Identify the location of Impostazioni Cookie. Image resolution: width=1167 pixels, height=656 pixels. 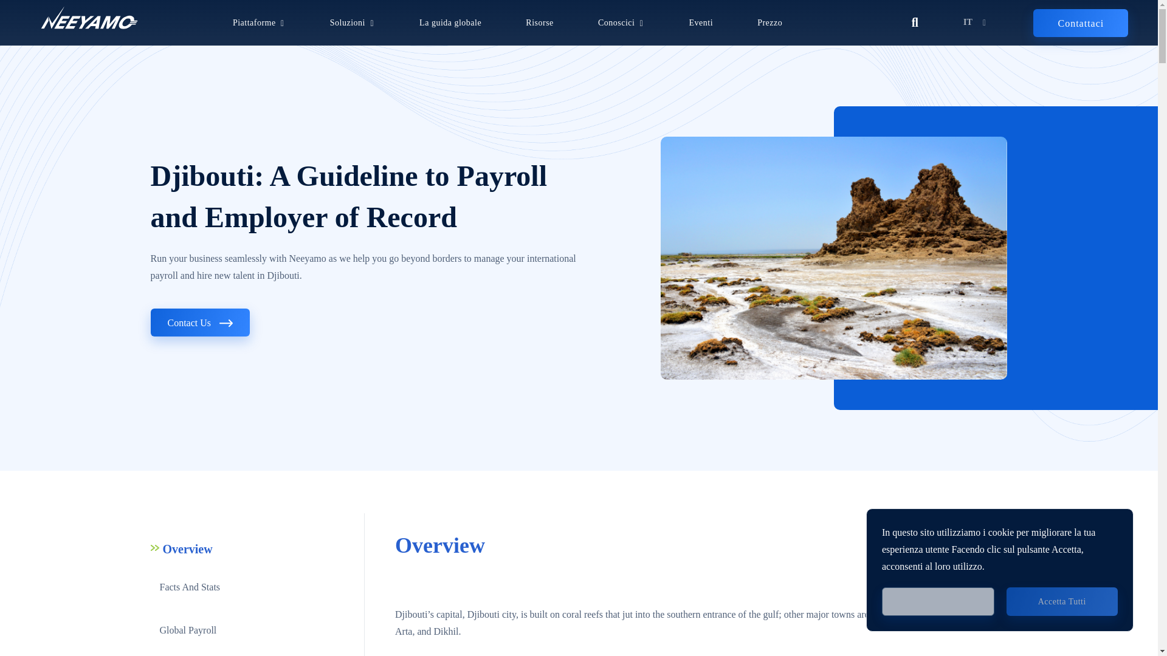
(938, 601).